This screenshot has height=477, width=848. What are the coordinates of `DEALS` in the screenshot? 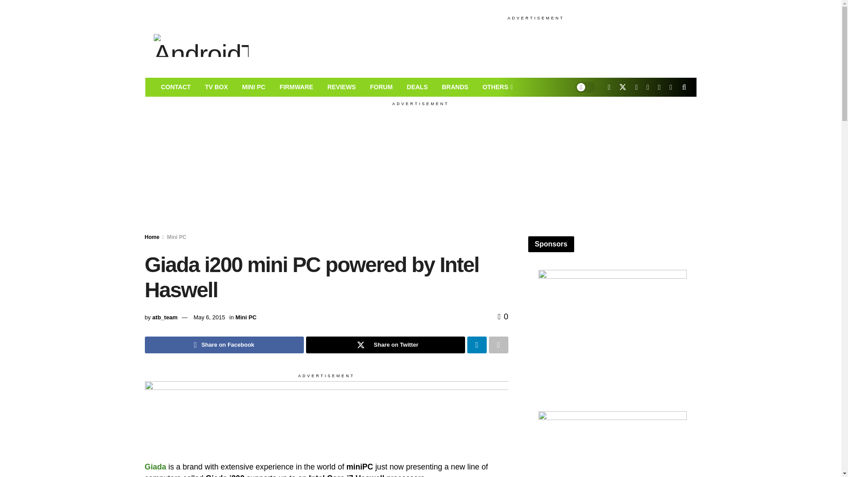 It's located at (417, 87).